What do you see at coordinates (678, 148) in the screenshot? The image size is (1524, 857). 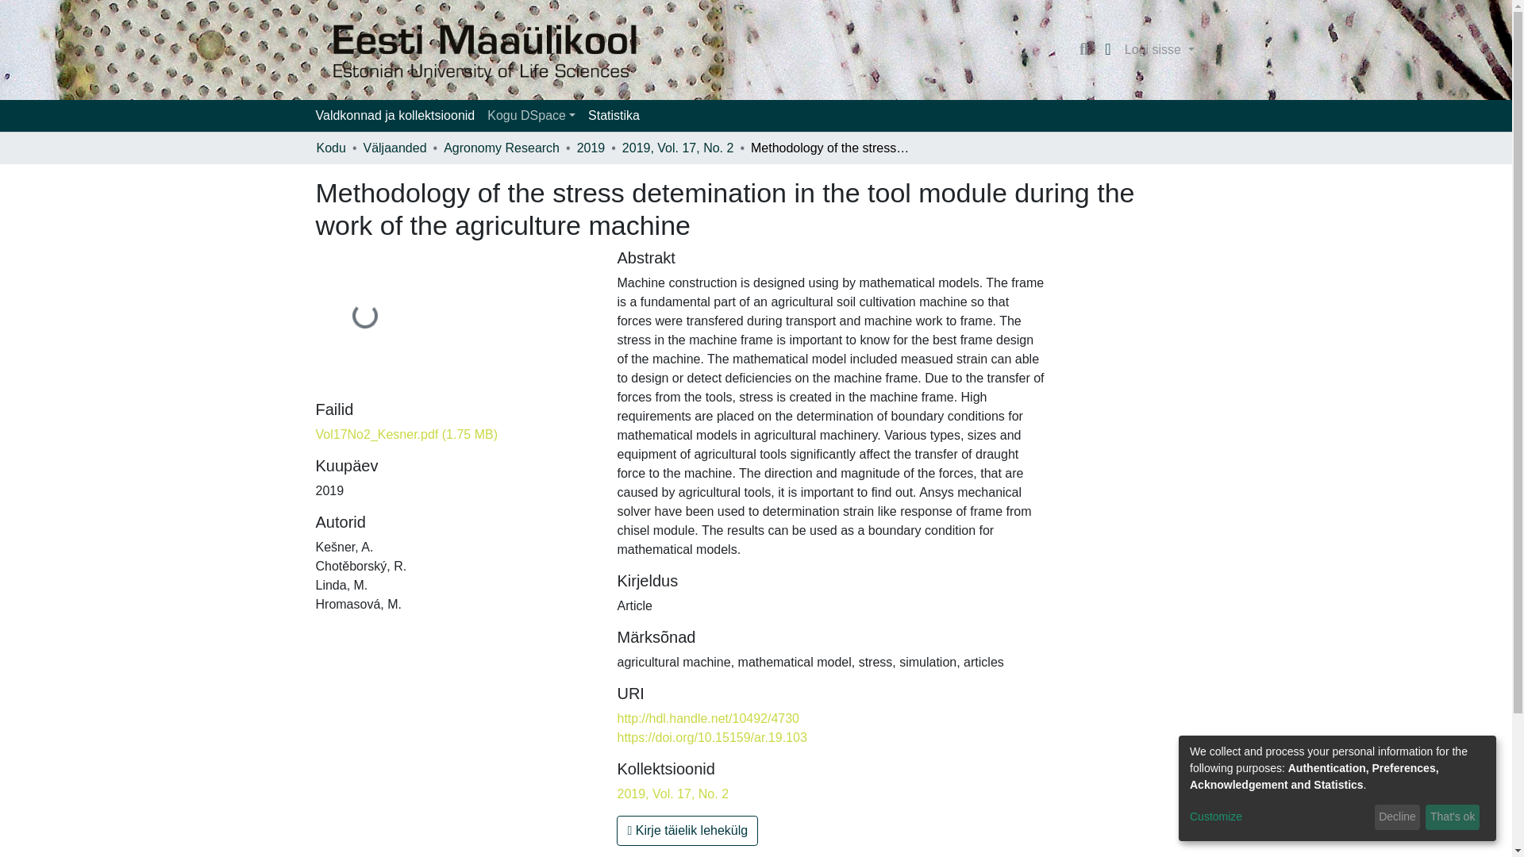 I see `2019, Vol. 17, No. 2` at bounding box center [678, 148].